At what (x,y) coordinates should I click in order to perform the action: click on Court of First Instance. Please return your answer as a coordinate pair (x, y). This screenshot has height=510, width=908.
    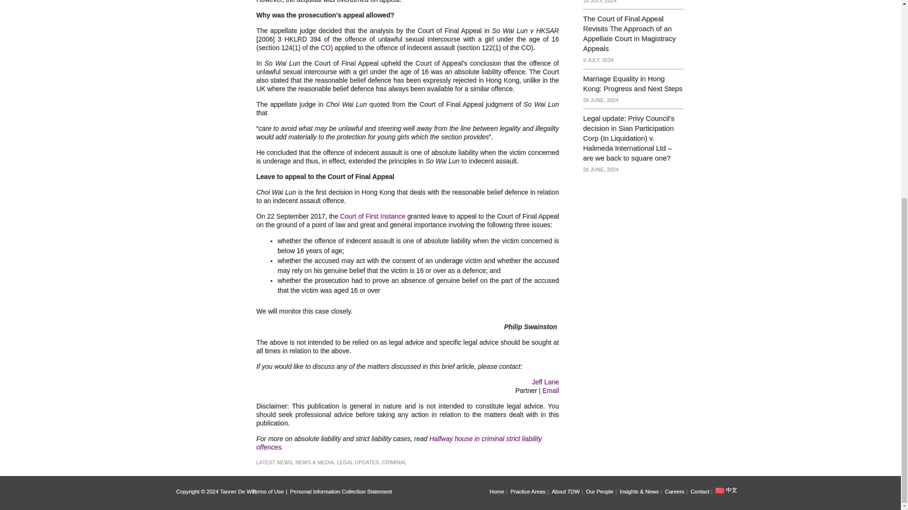
    Looking at the image, I should click on (372, 216).